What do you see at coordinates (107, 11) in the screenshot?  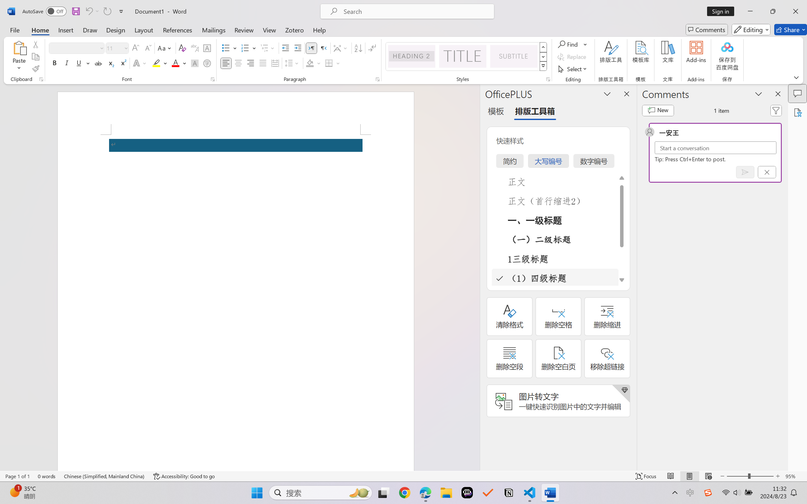 I see `Repeat Accessibility Checker` at bounding box center [107, 11].